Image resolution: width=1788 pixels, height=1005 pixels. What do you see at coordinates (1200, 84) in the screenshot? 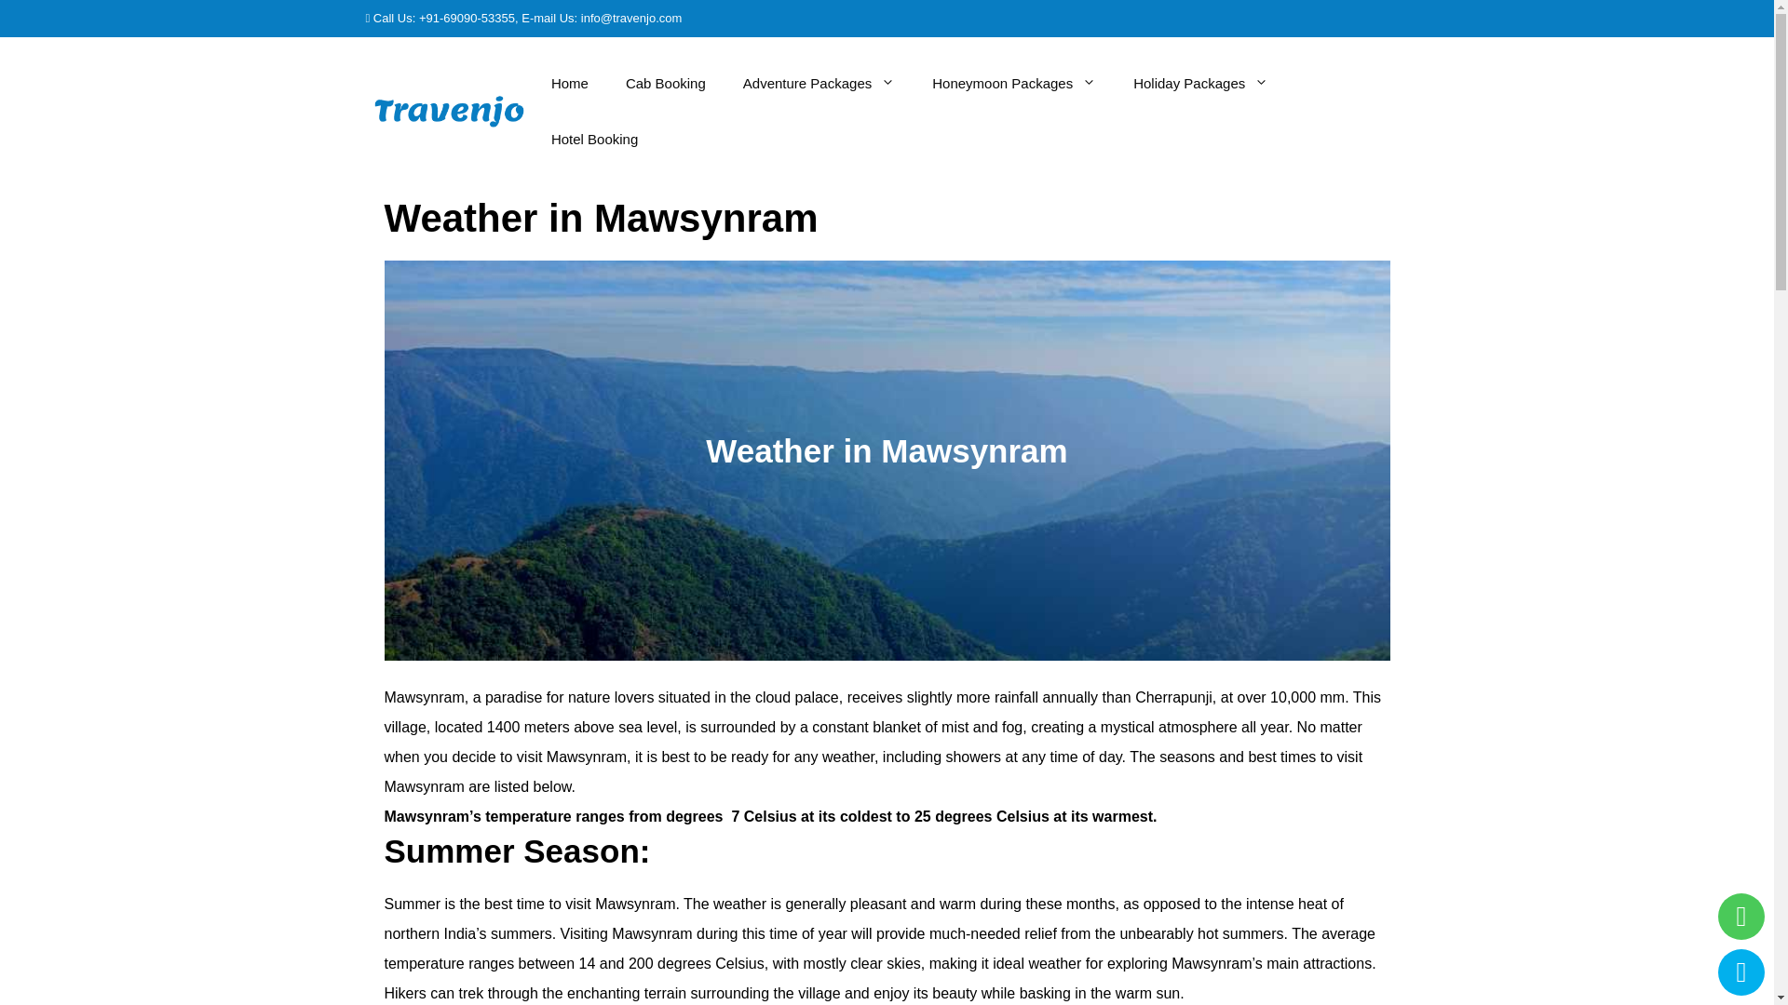
I see `Holiday Packages` at bounding box center [1200, 84].